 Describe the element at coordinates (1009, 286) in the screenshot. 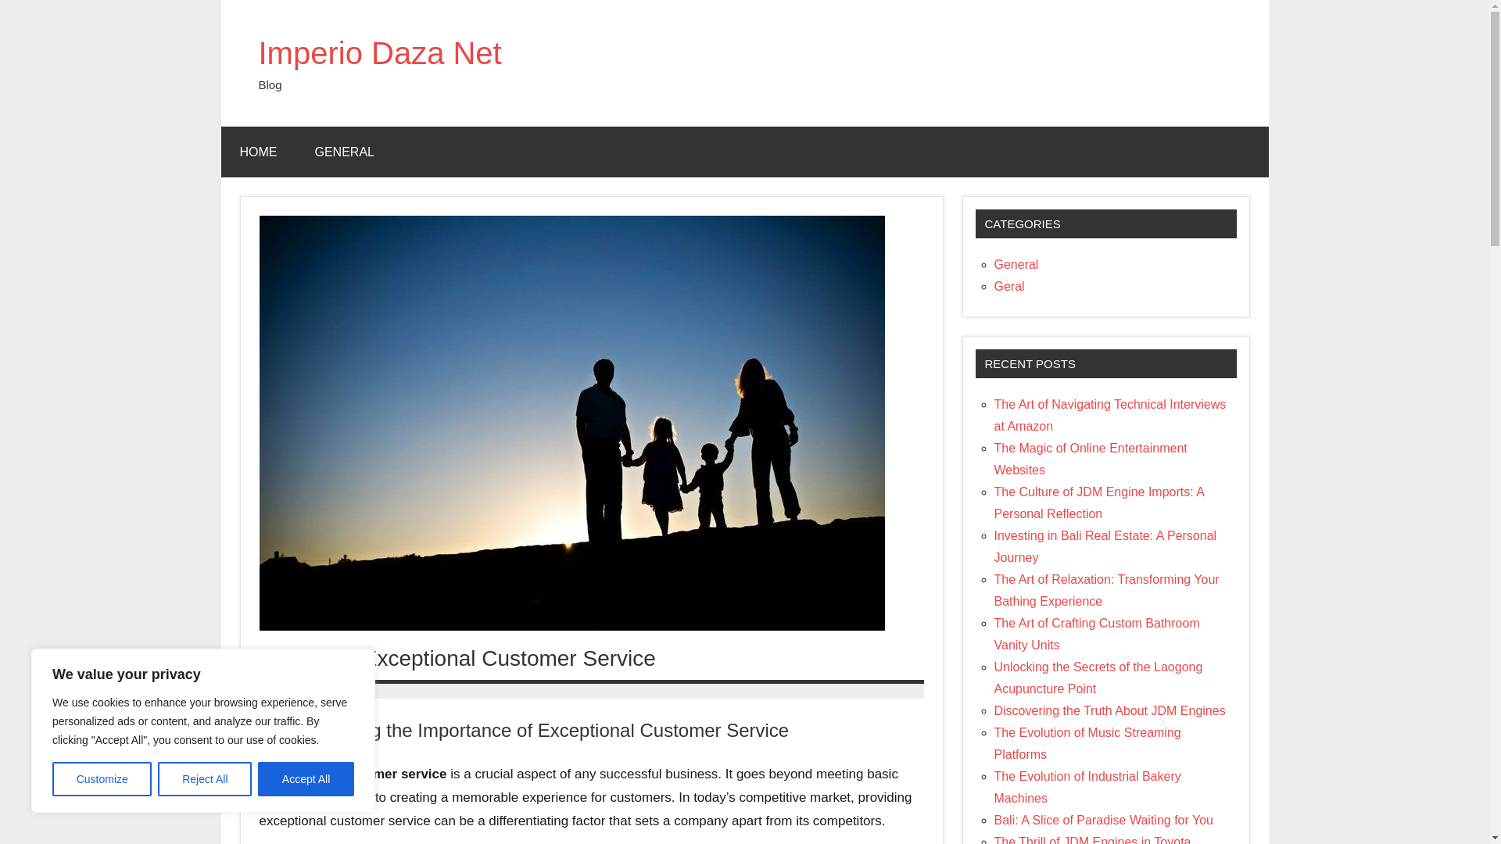

I see `Geral` at that location.